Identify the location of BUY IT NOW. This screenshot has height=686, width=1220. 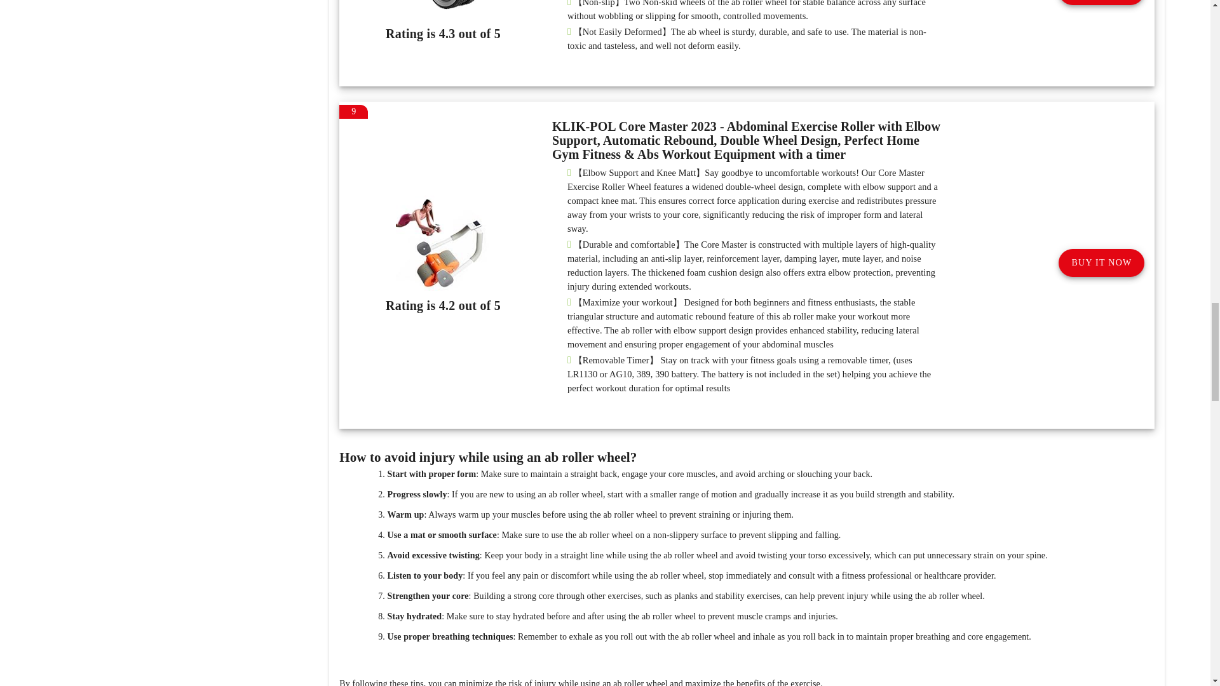
(1101, 3).